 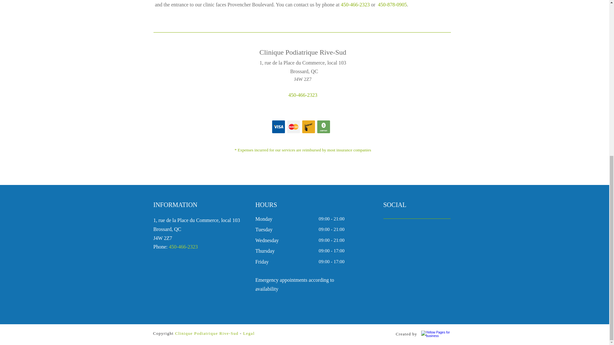 What do you see at coordinates (207, 333) in the screenshot?
I see `Clinique Podiatrique Rive-Sud` at bounding box center [207, 333].